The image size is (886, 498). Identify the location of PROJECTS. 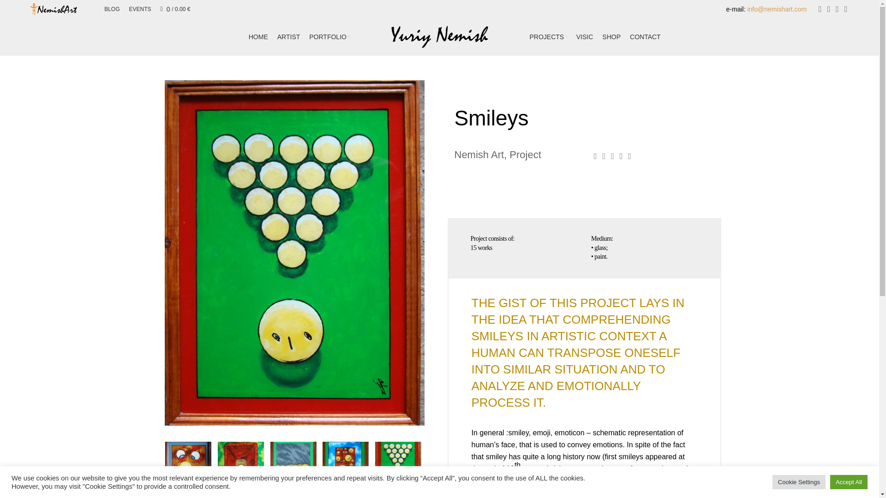
(548, 37).